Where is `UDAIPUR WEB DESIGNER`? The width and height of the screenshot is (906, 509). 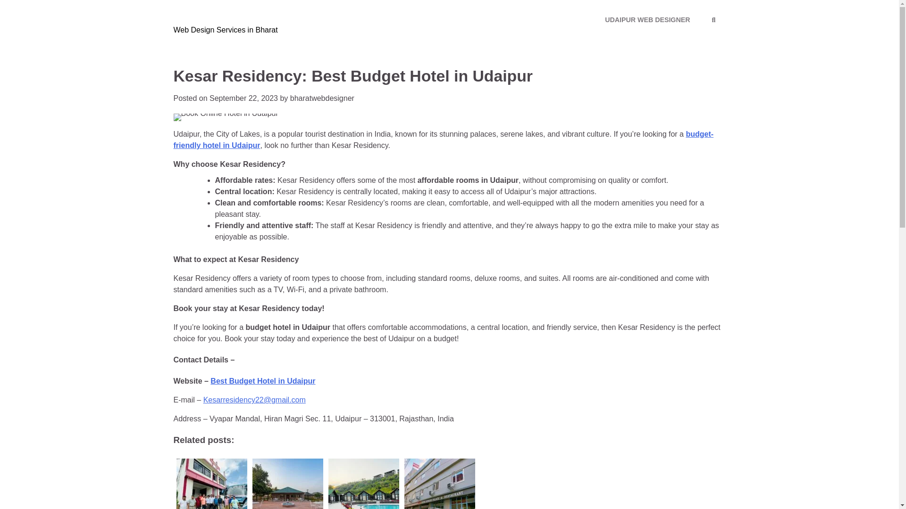
UDAIPUR WEB DESIGNER is located at coordinates (211, 482).